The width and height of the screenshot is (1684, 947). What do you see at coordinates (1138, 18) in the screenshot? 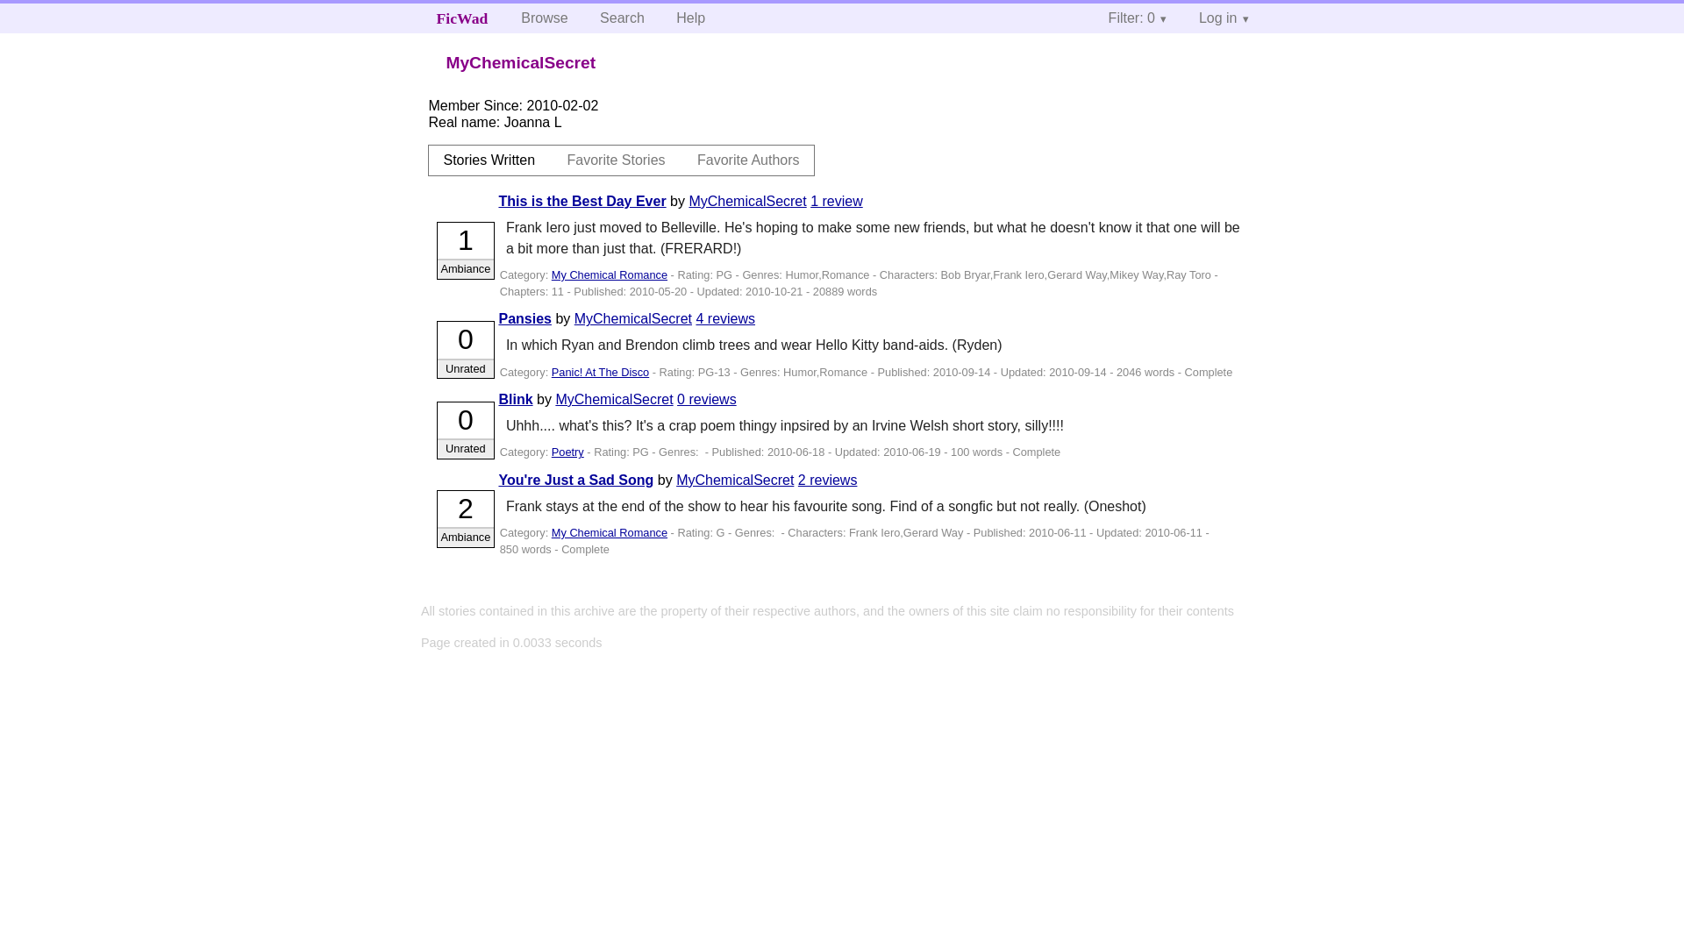
I see `Filter: 0` at bounding box center [1138, 18].